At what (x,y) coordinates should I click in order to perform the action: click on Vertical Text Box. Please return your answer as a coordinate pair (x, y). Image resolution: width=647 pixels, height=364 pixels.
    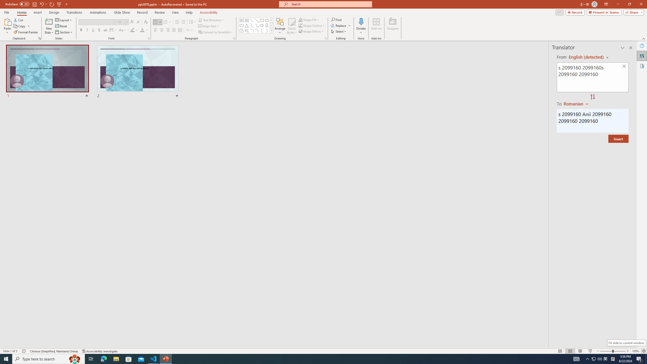
    Looking at the image, I should click on (246, 20).